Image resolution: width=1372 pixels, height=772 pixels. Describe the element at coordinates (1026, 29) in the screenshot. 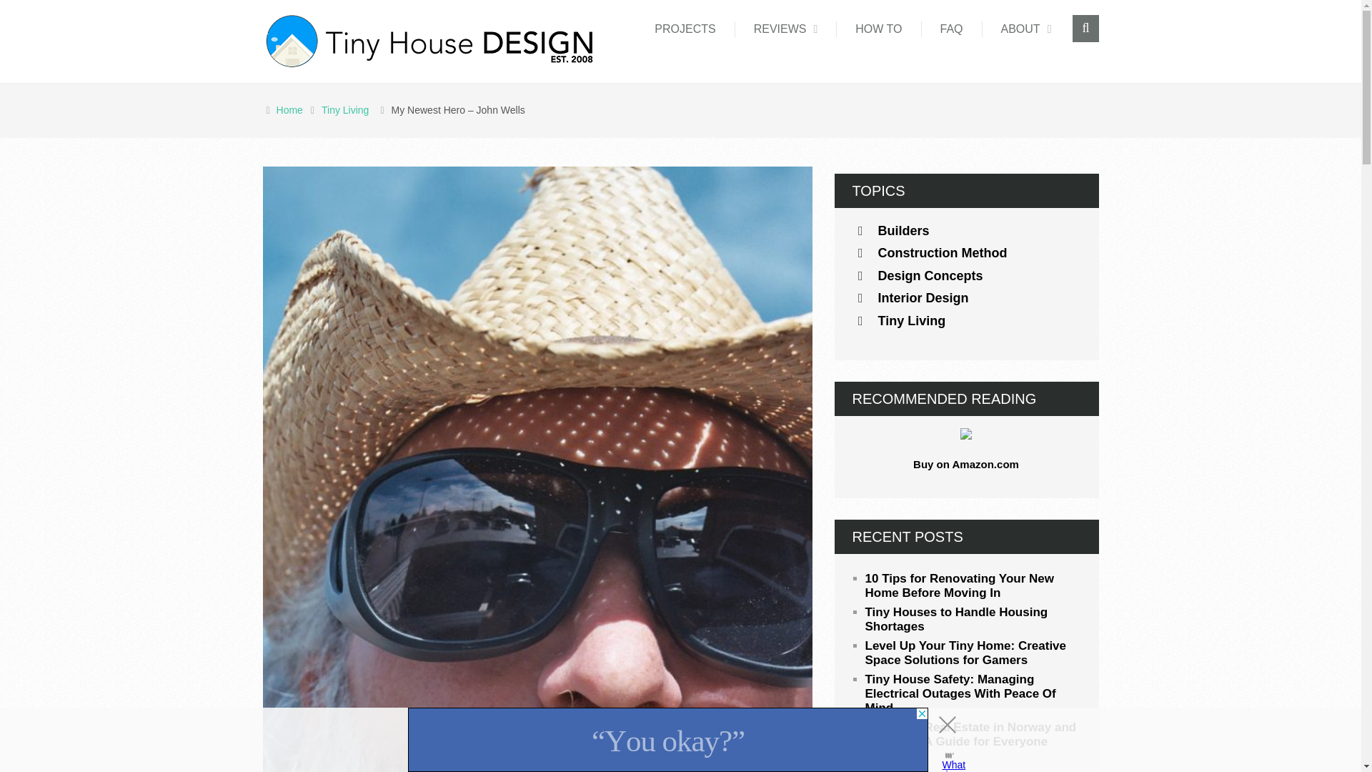

I see `ABOUT` at that location.